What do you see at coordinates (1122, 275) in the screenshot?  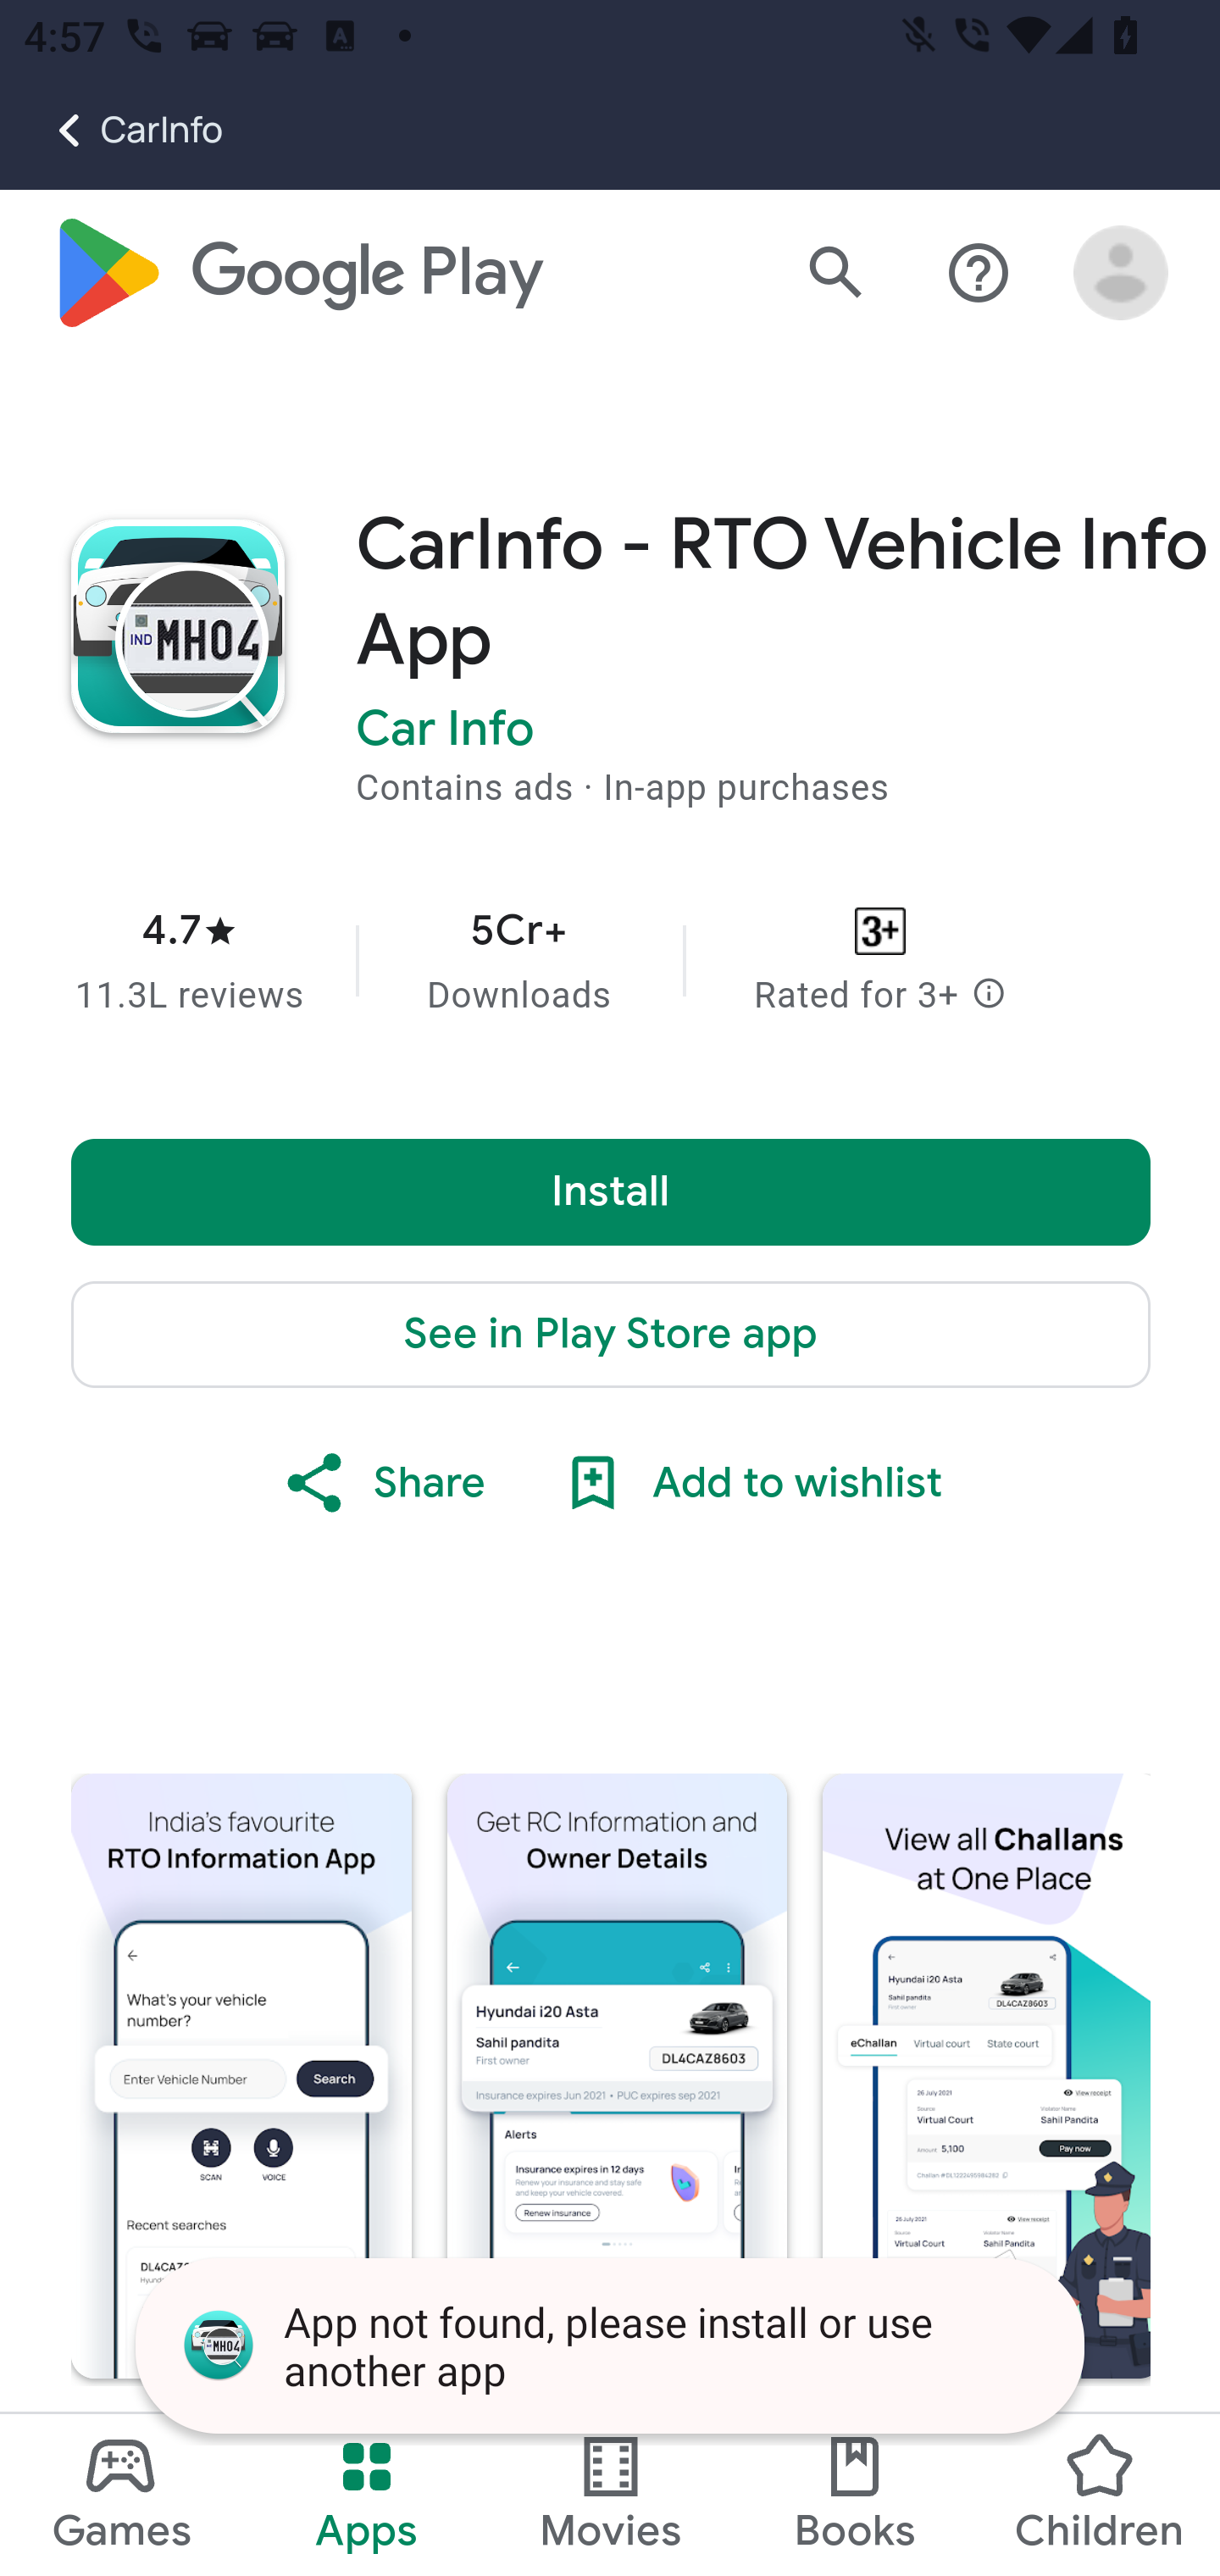 I see `Open account menu` at bounding box center [1122, 275].